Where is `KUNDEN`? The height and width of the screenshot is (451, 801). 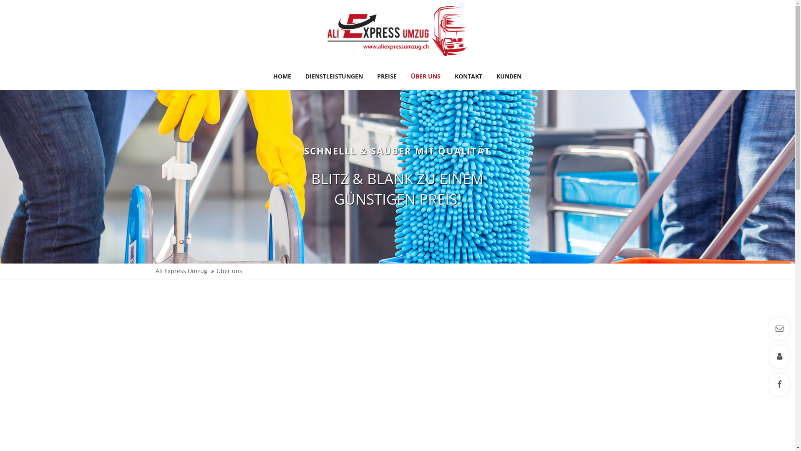
KUNDEN is located at coordinates (509, 76).